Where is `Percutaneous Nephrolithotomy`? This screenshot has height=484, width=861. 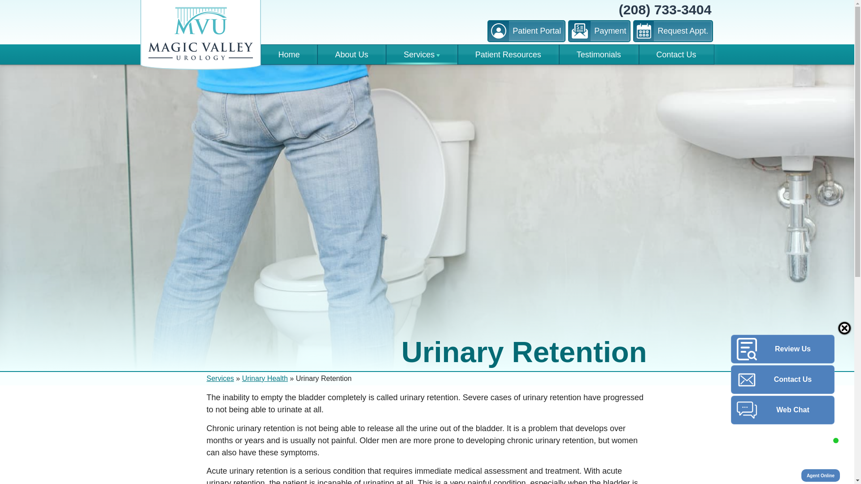 Percutaneous Nephrolithotomy is located at coordinates (488, 190).